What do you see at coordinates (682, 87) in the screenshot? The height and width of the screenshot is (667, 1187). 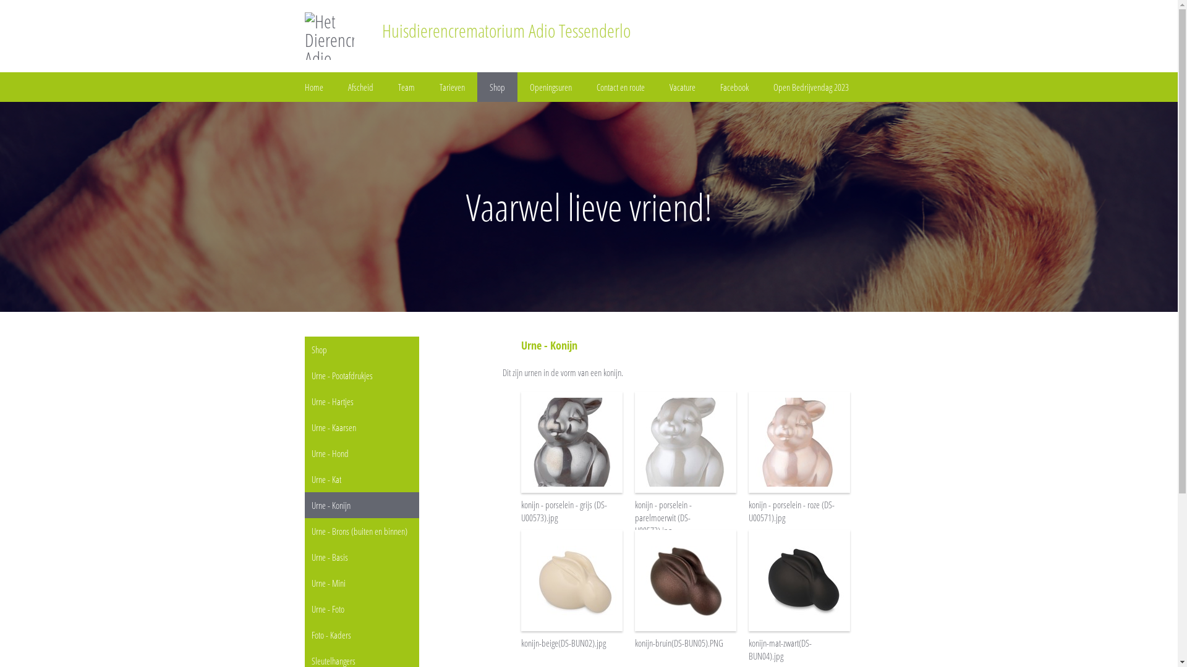 I see `Vacature` at bounding box center [682, 87].